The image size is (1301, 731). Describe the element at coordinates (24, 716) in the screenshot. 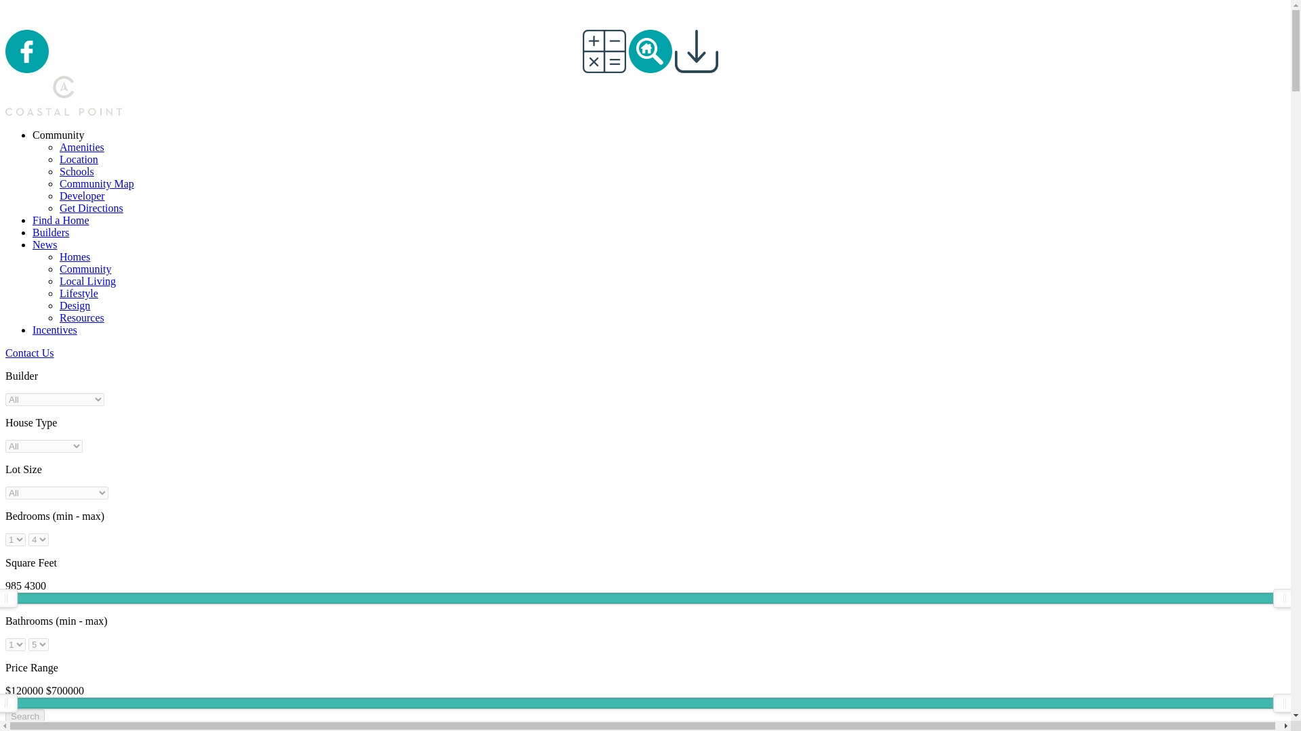

I see `Search` at that location.